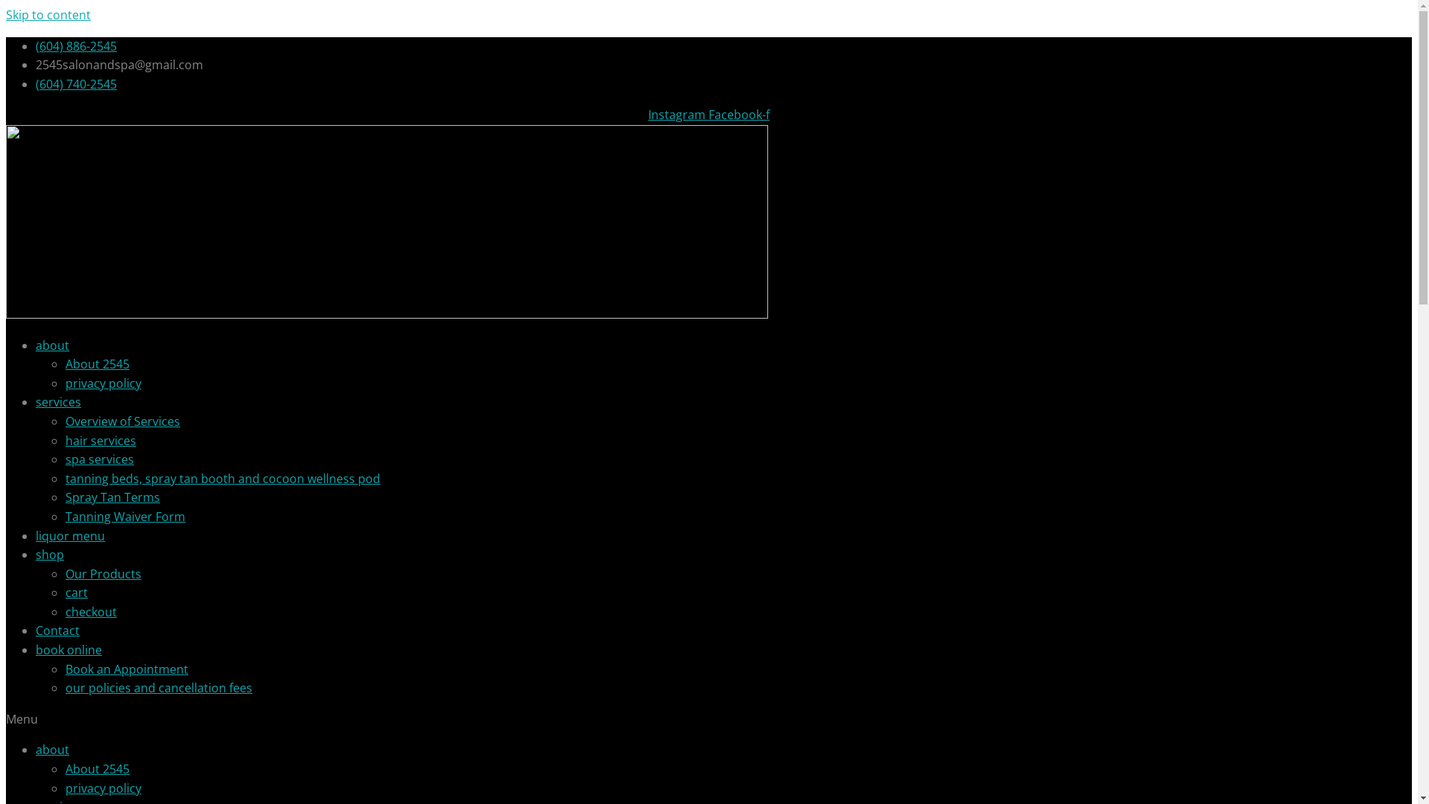 The image size is (1429, 804). I want to click on book online, so click(68, 650).